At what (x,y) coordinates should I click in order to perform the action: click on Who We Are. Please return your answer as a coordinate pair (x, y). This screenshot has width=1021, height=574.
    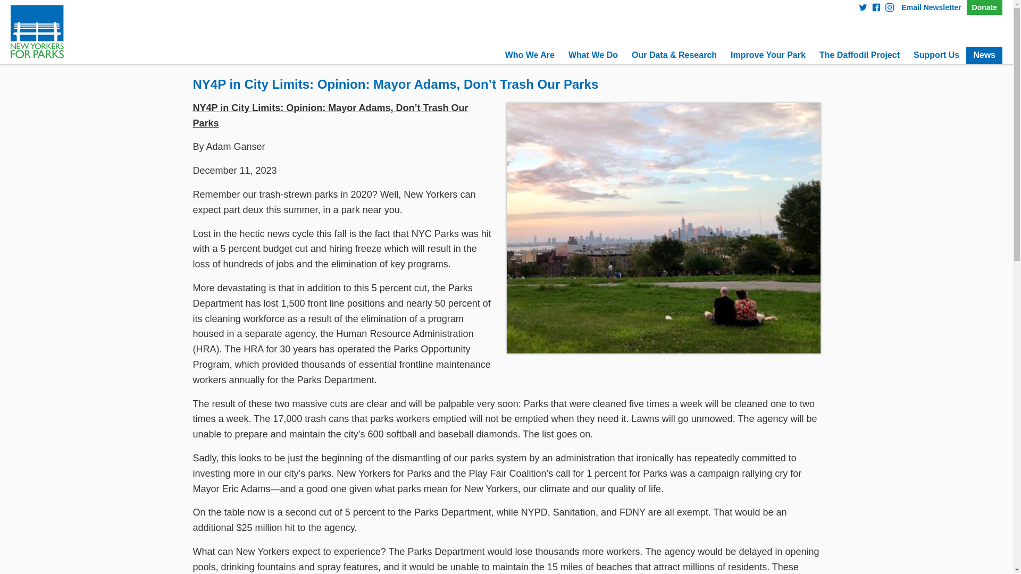
    Looking at the image, I should click on (530, 55).